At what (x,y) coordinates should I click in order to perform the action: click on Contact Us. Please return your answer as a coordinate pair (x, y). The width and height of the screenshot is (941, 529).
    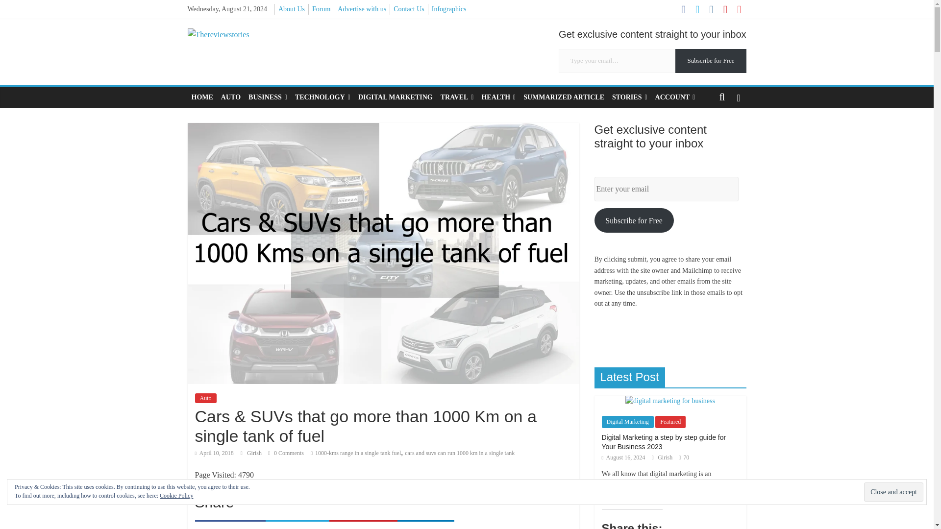
    Looking at the image, I should click on (409, 9).